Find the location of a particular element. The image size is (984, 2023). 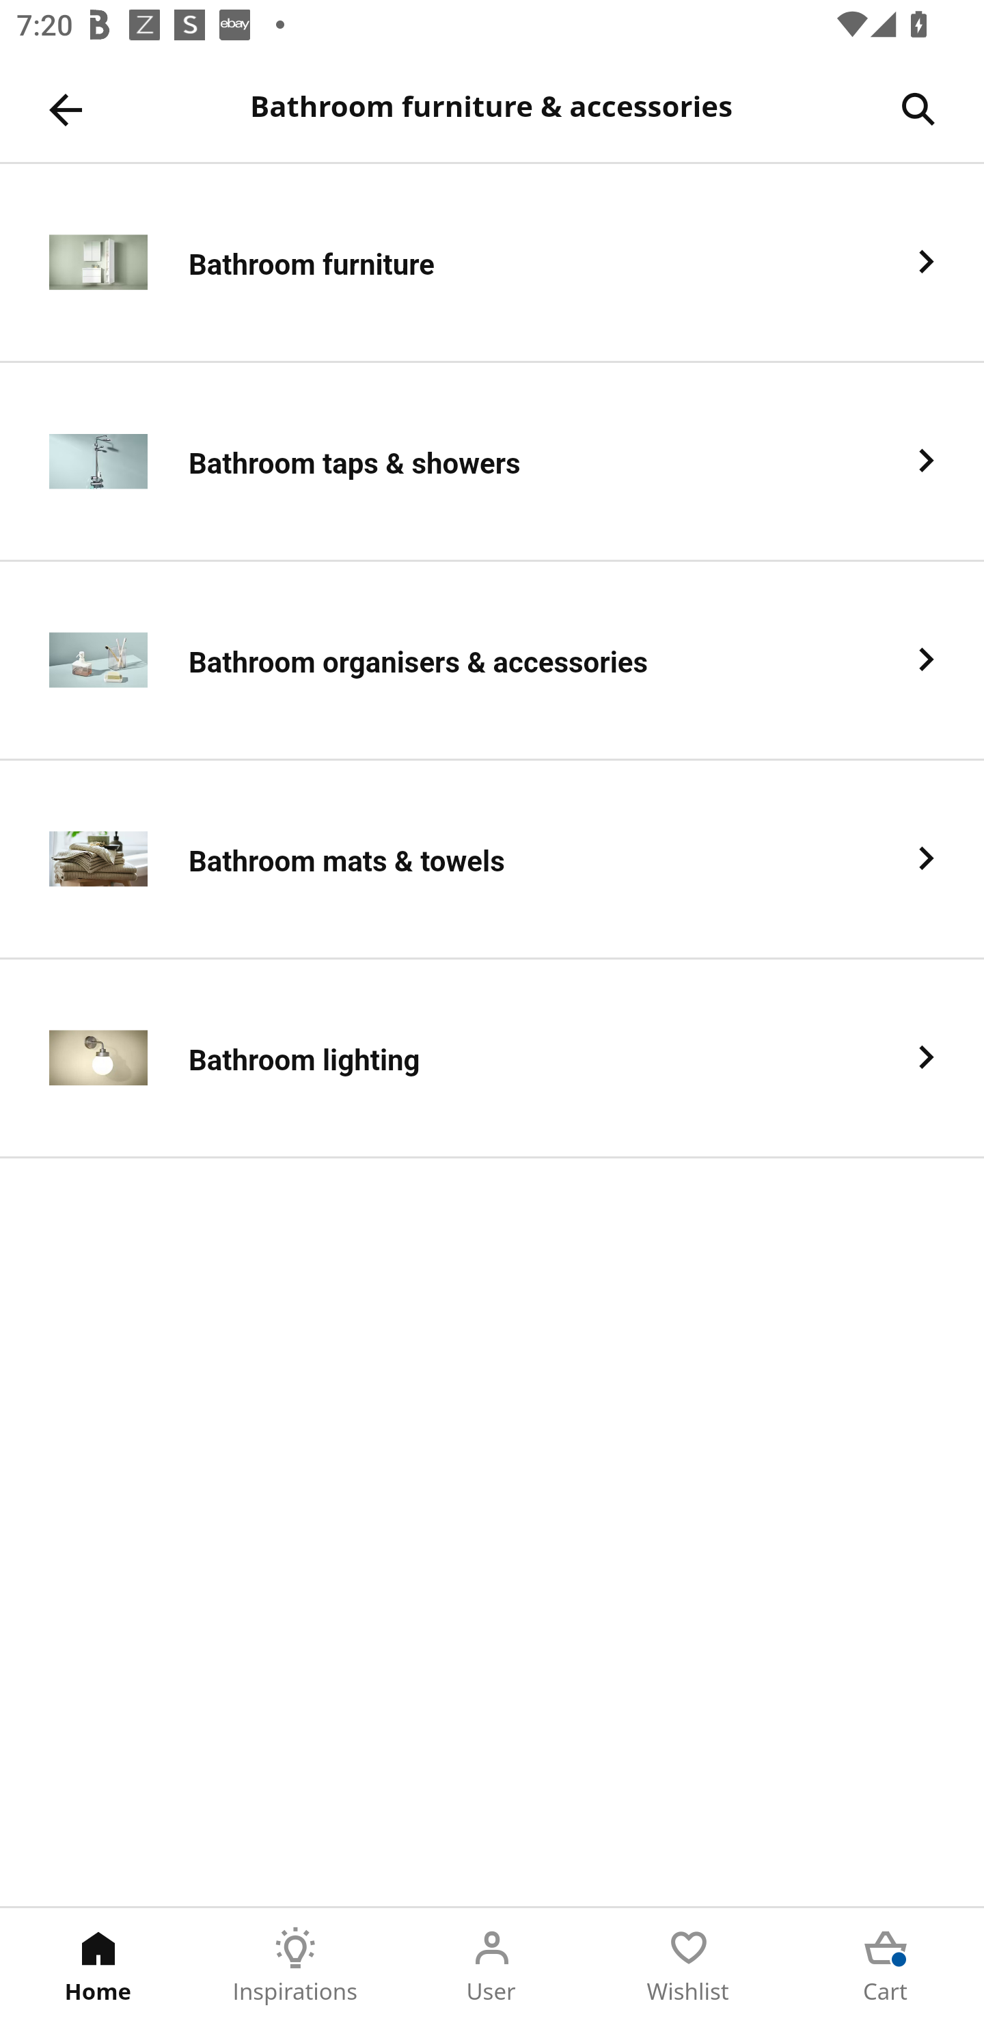

Bathroom taps & showers is located at coordinates (492, 462).